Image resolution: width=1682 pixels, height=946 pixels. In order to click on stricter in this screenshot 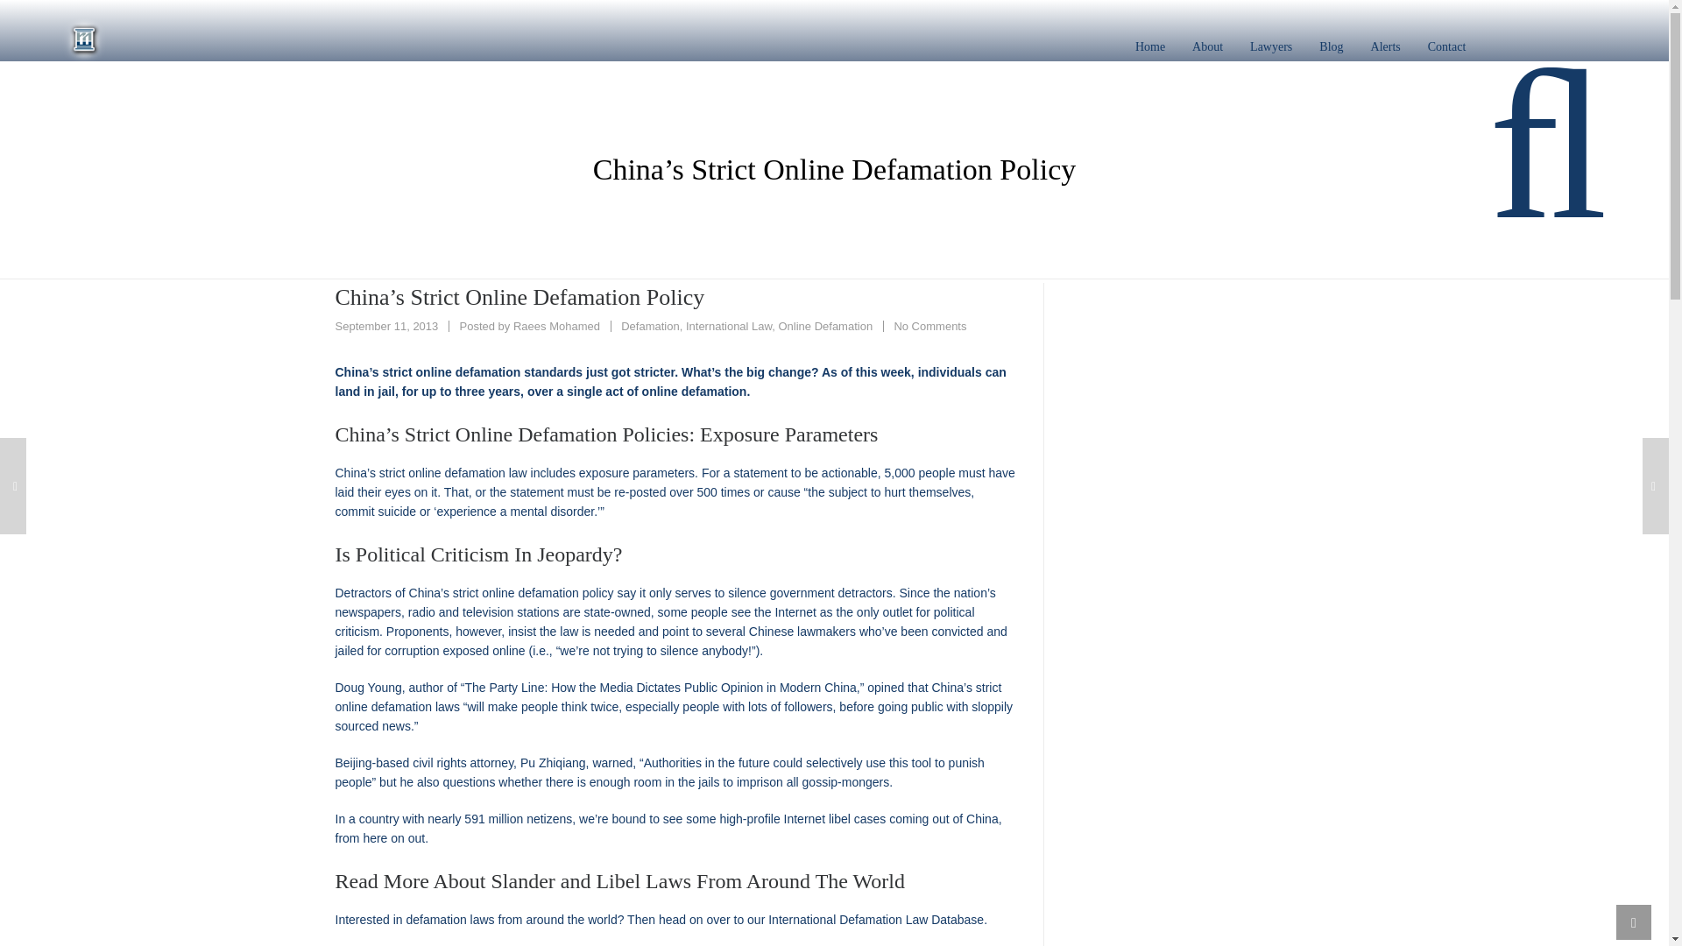, I will do `click(654, 371)`.